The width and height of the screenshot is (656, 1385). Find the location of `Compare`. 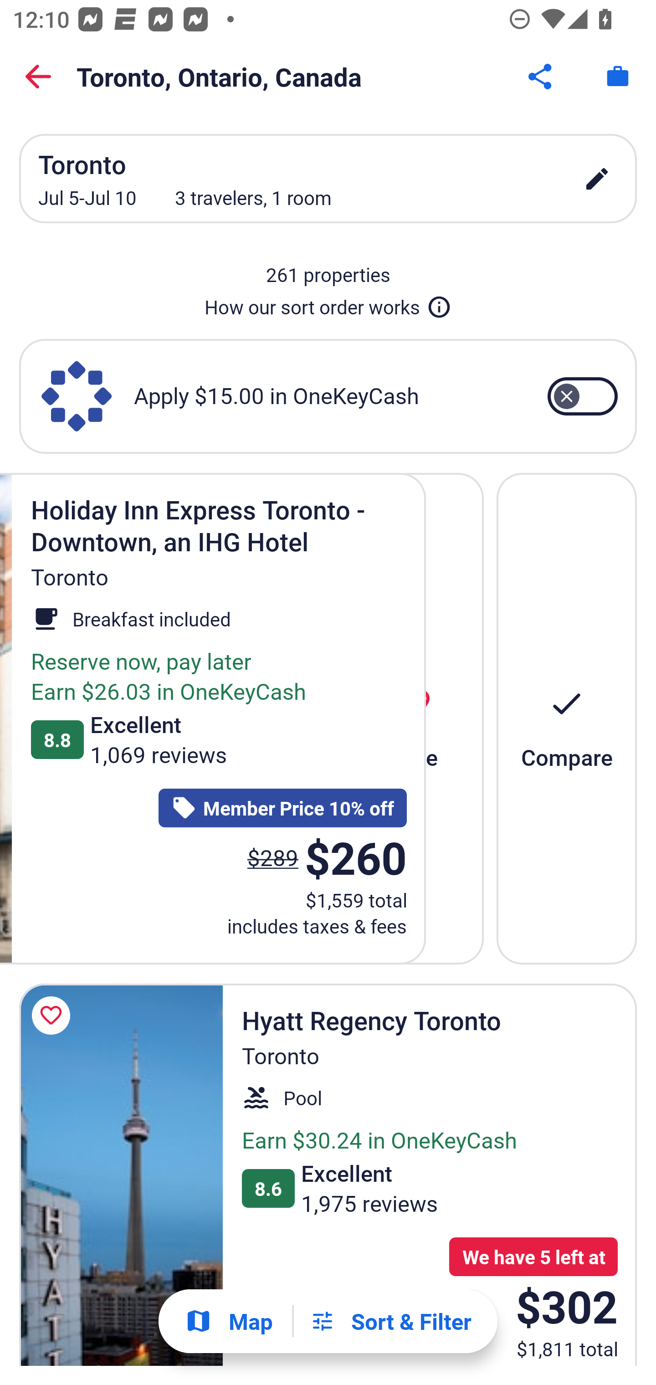

Compare is located at coordinates (567, 718).